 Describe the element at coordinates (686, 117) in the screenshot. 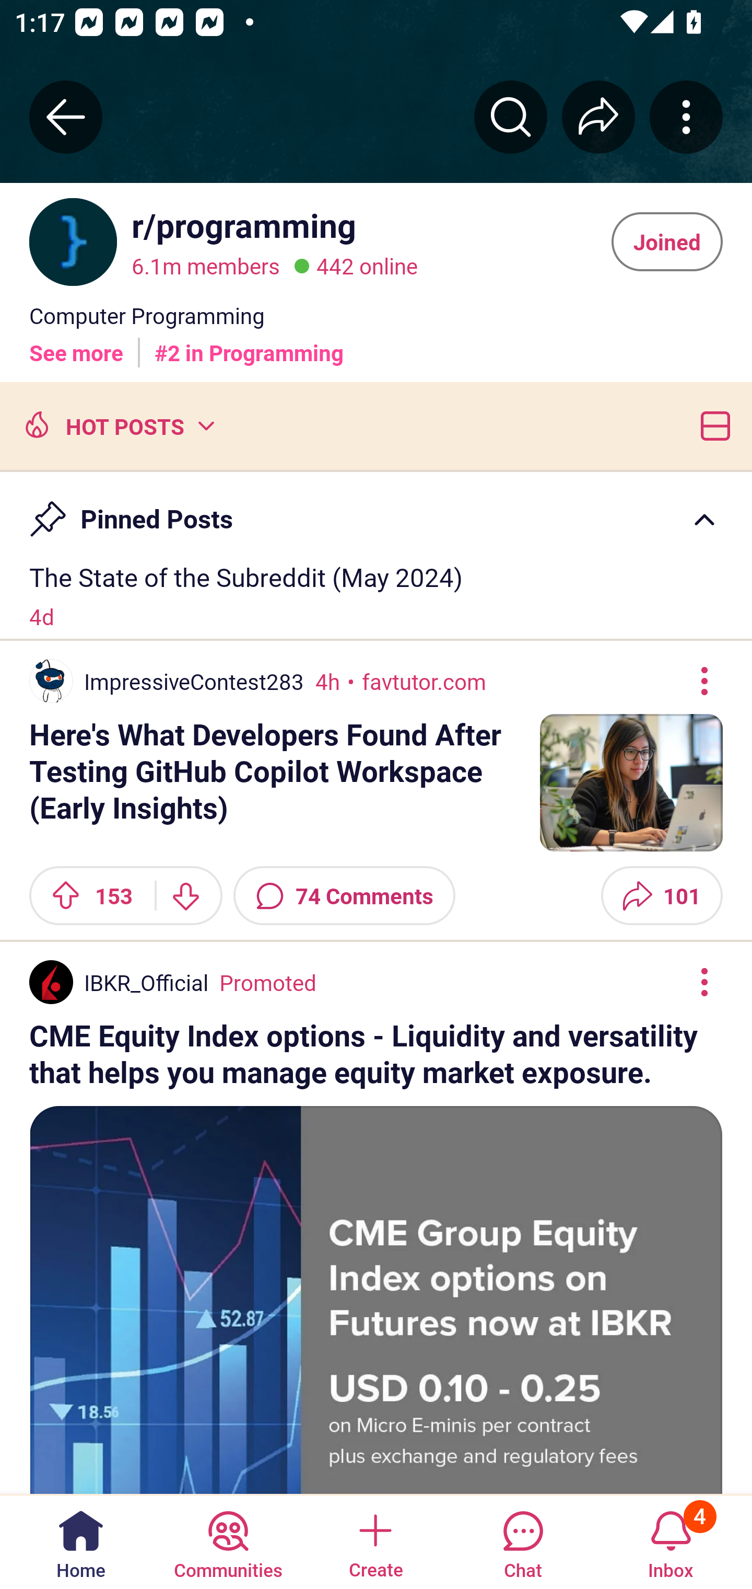

I see `More community actions` at that location.